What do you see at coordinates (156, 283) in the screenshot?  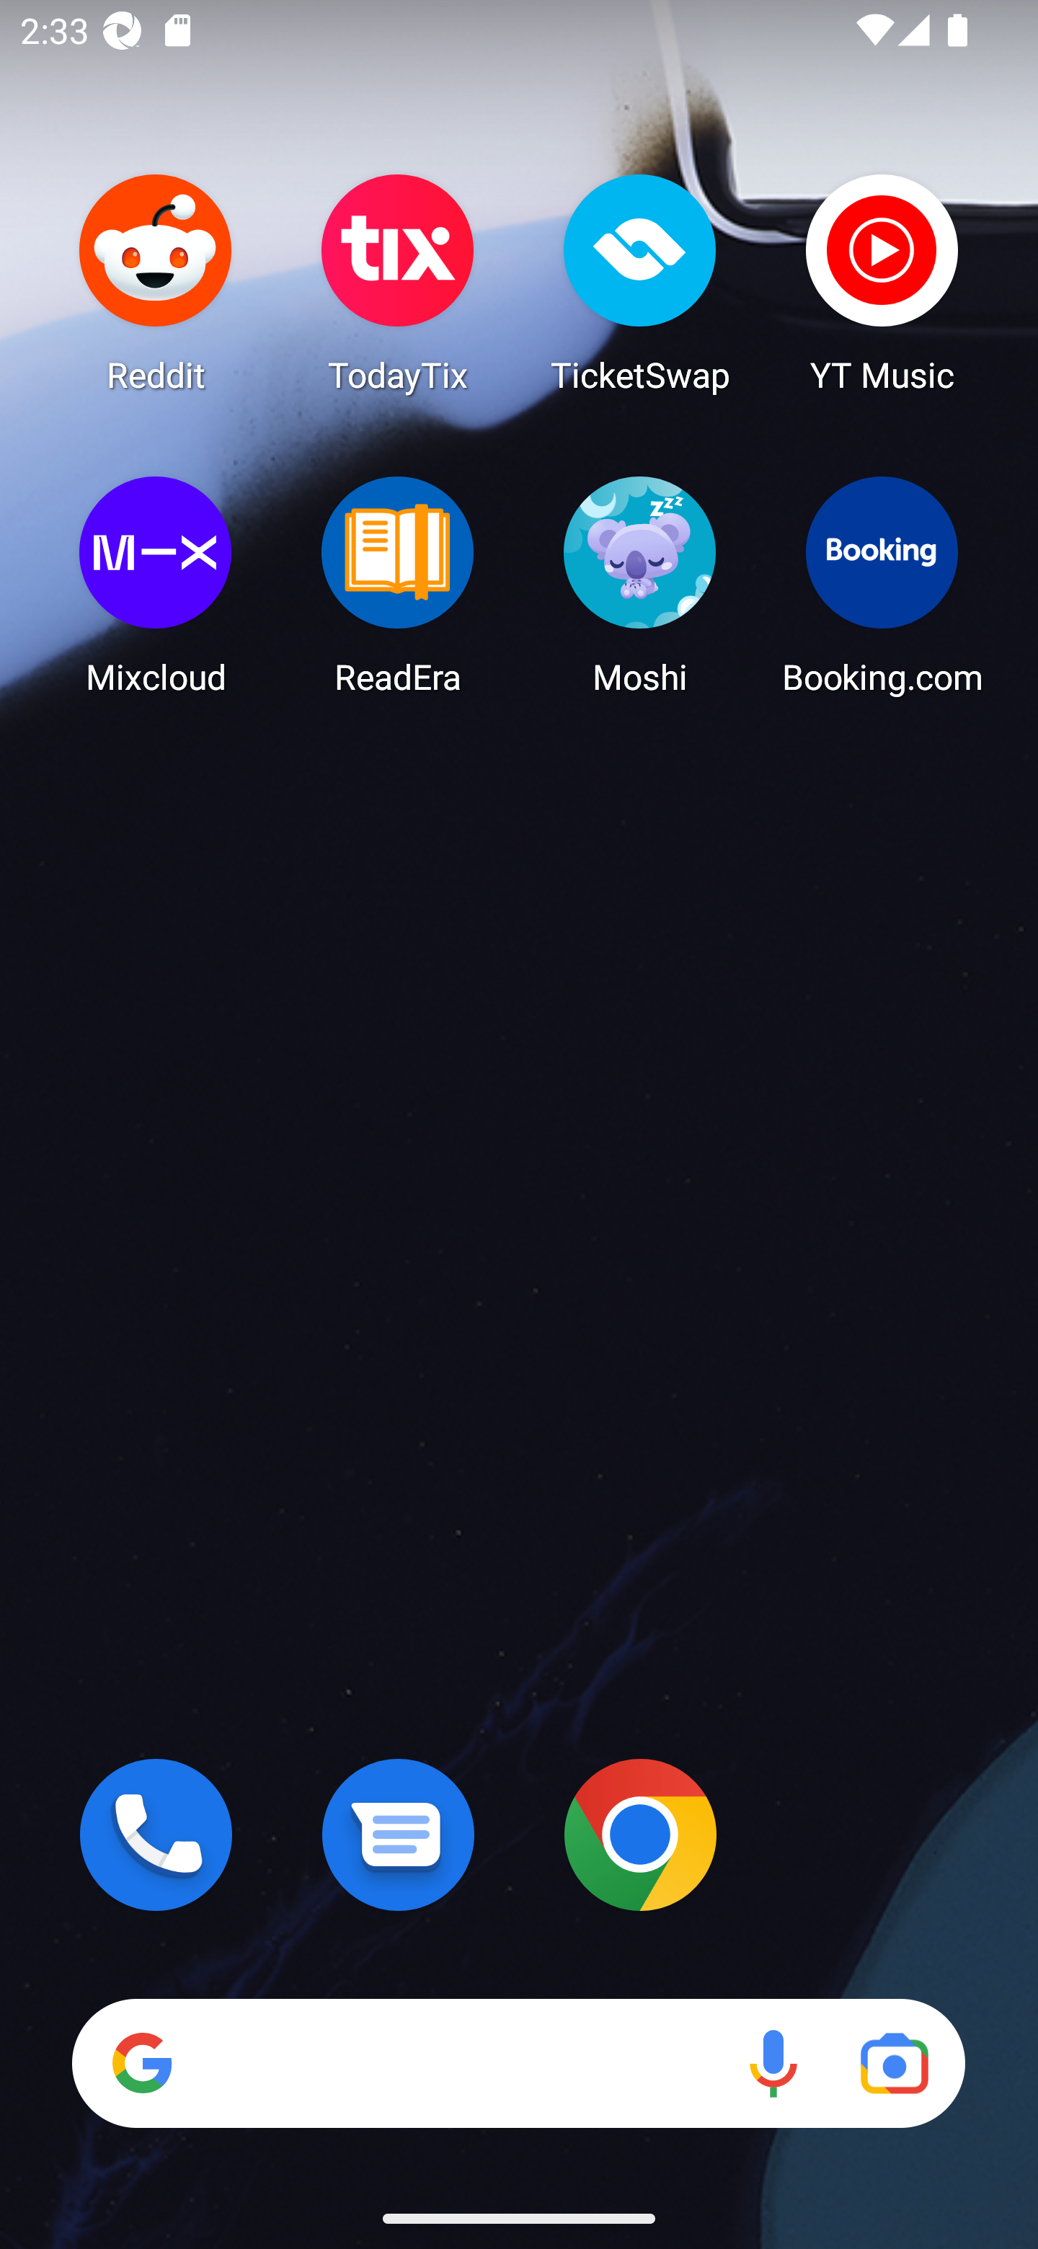 I see `Reddit` at bounding box center [156, 283].